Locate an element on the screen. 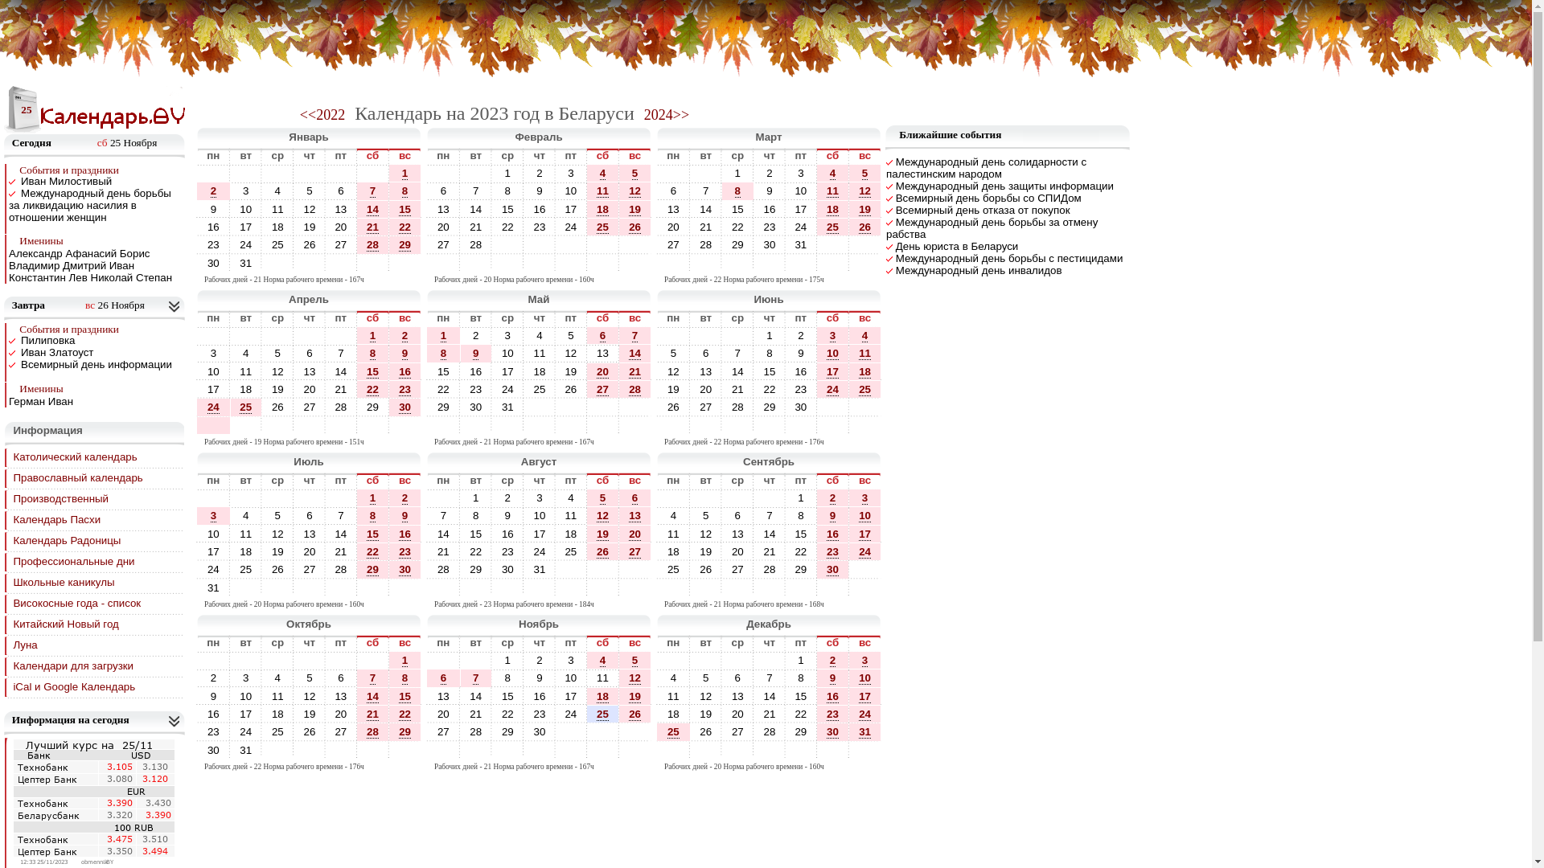  30 is located at coordinates (214, 751).